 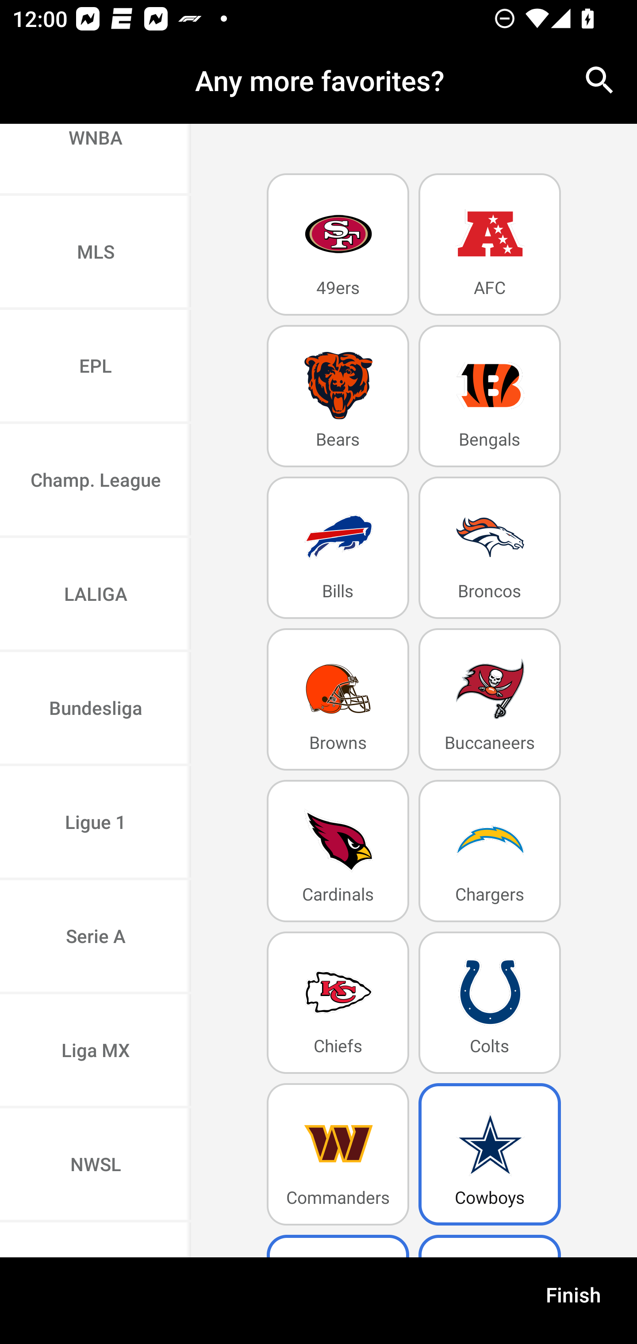 I want to click on MLS, so click(x=96, y=253).